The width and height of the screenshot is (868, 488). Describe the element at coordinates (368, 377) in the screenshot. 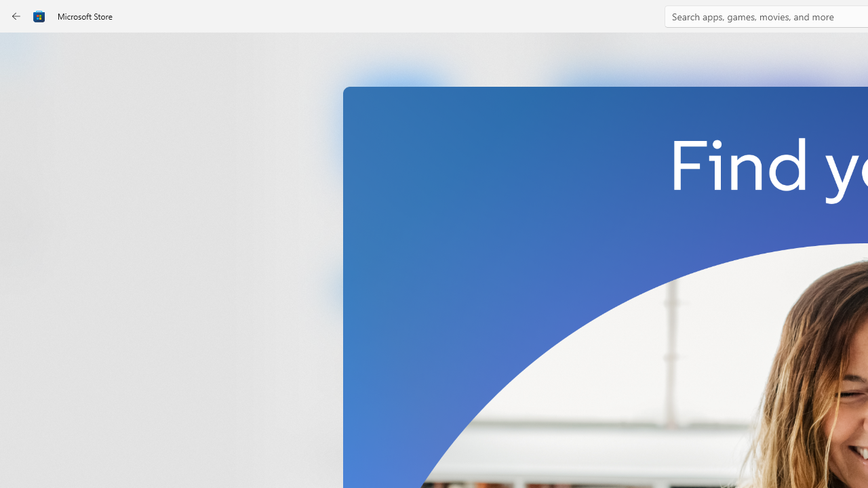

I see `3.9 stars. Click to skip to ratings and reviews` at that location.